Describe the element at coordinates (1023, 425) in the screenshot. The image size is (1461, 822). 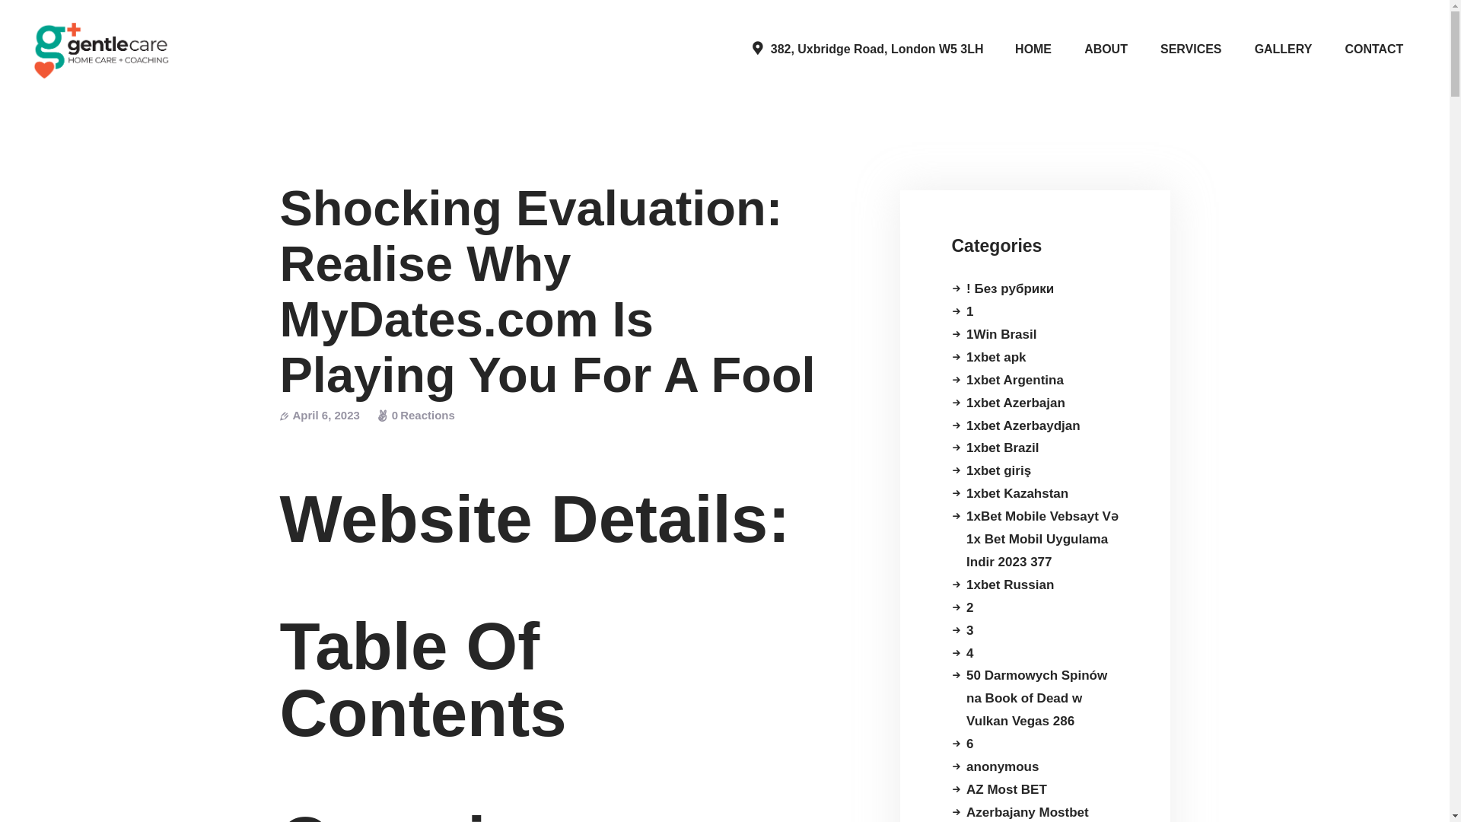
I see `1xbet Azerbaydjan` at that location.